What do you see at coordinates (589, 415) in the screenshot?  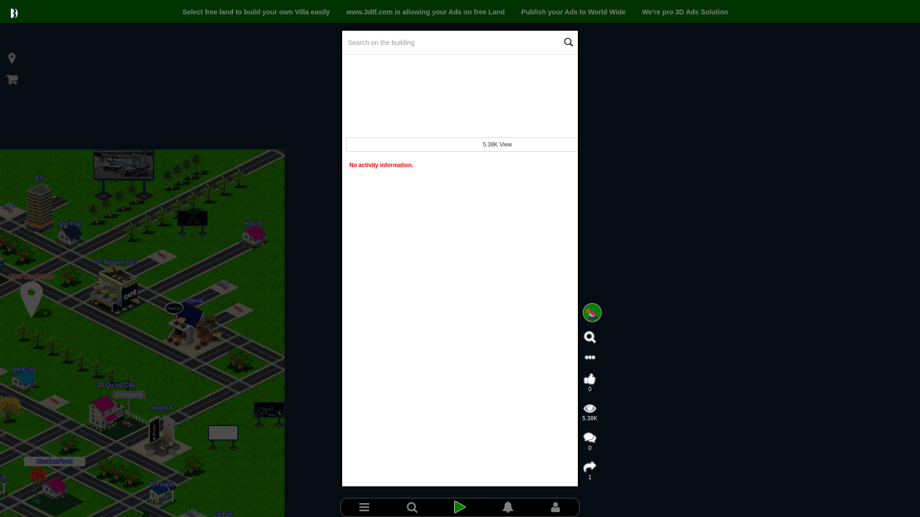 I see `5.38K` at bounding box center [589, 415].